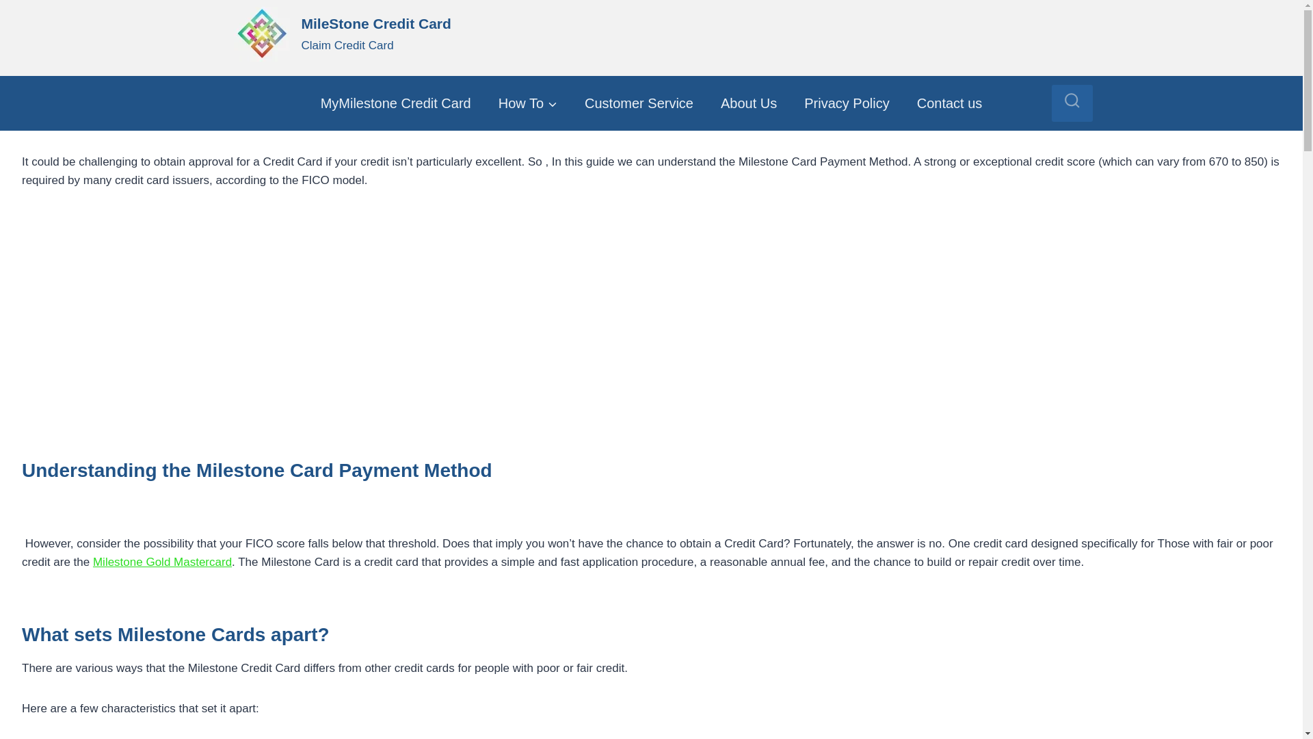 The height and width of the screenshot is (739, 1313). I want to click on About Us, so click(342, 34).